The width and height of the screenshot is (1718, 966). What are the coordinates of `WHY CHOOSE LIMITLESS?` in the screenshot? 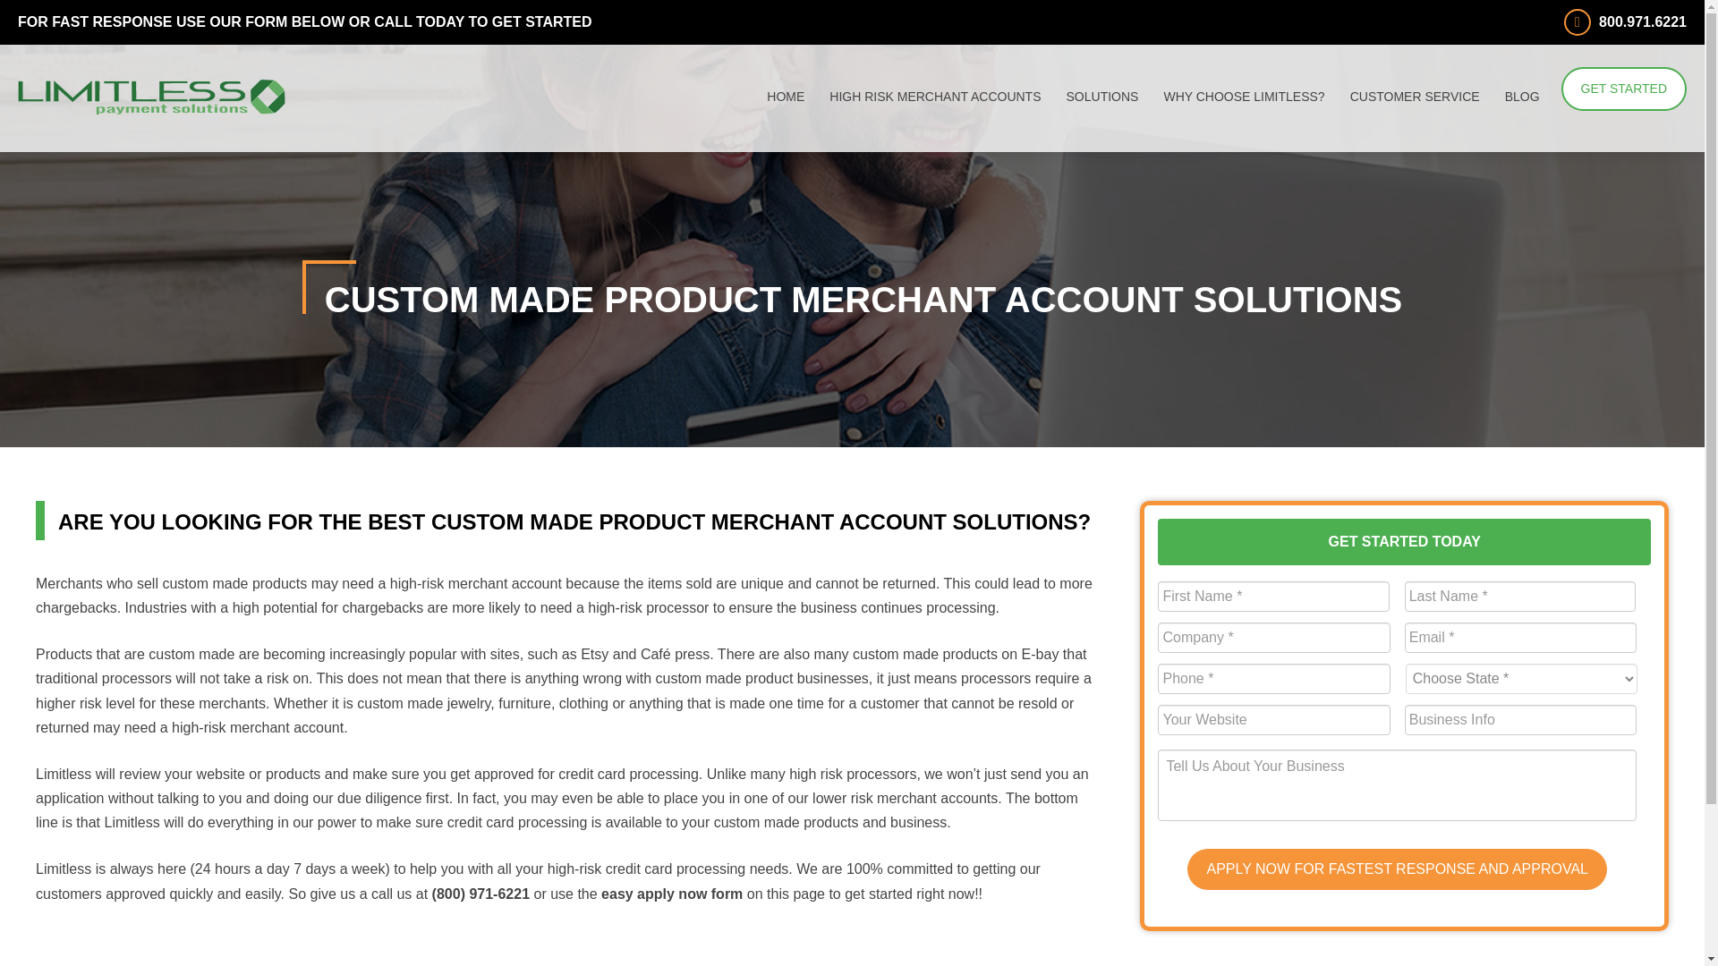 It's located at (1244, 97).